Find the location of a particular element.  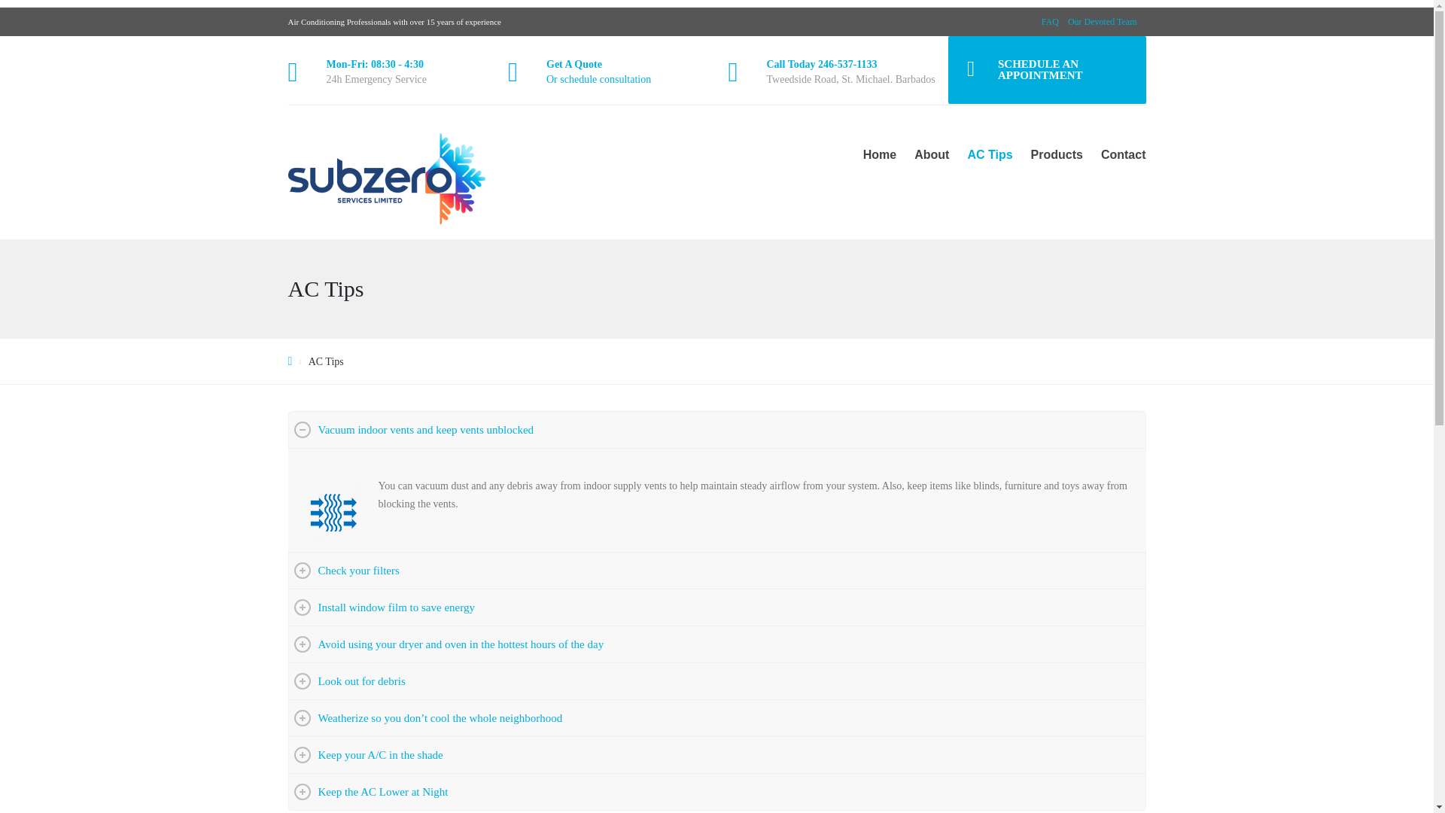

FAQ is located at coordinates (1051, 21).